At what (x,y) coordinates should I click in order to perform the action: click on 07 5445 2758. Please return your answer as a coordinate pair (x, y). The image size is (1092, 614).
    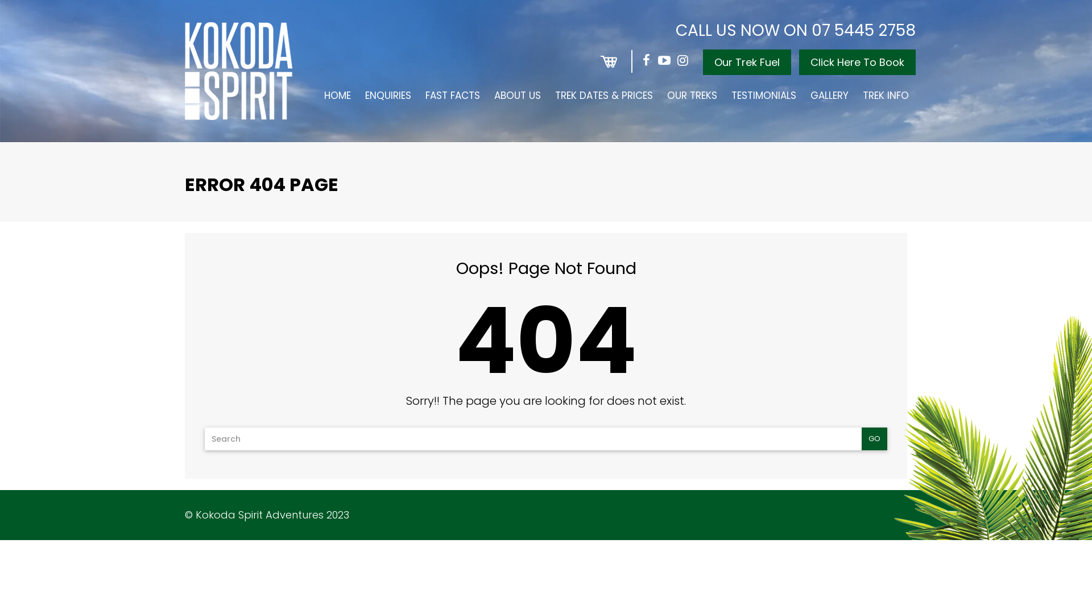
    Looking at the image, I should click on (863, 31).